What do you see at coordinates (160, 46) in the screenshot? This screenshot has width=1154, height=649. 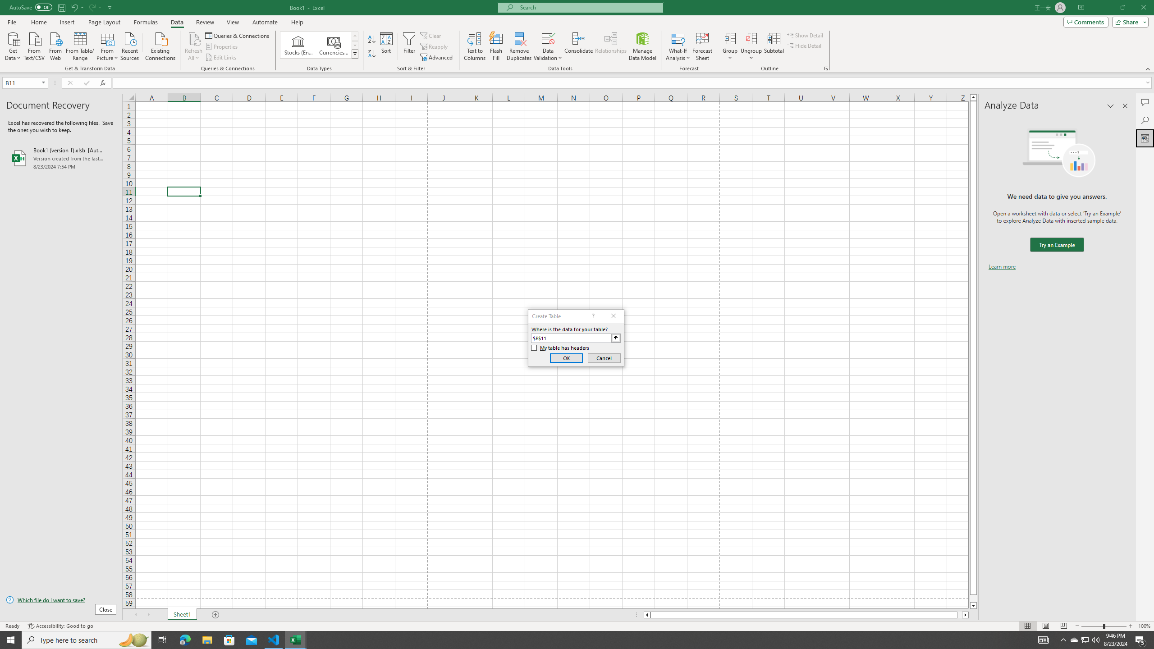 I see `Existing Connections` at bounding box center [160, 46].